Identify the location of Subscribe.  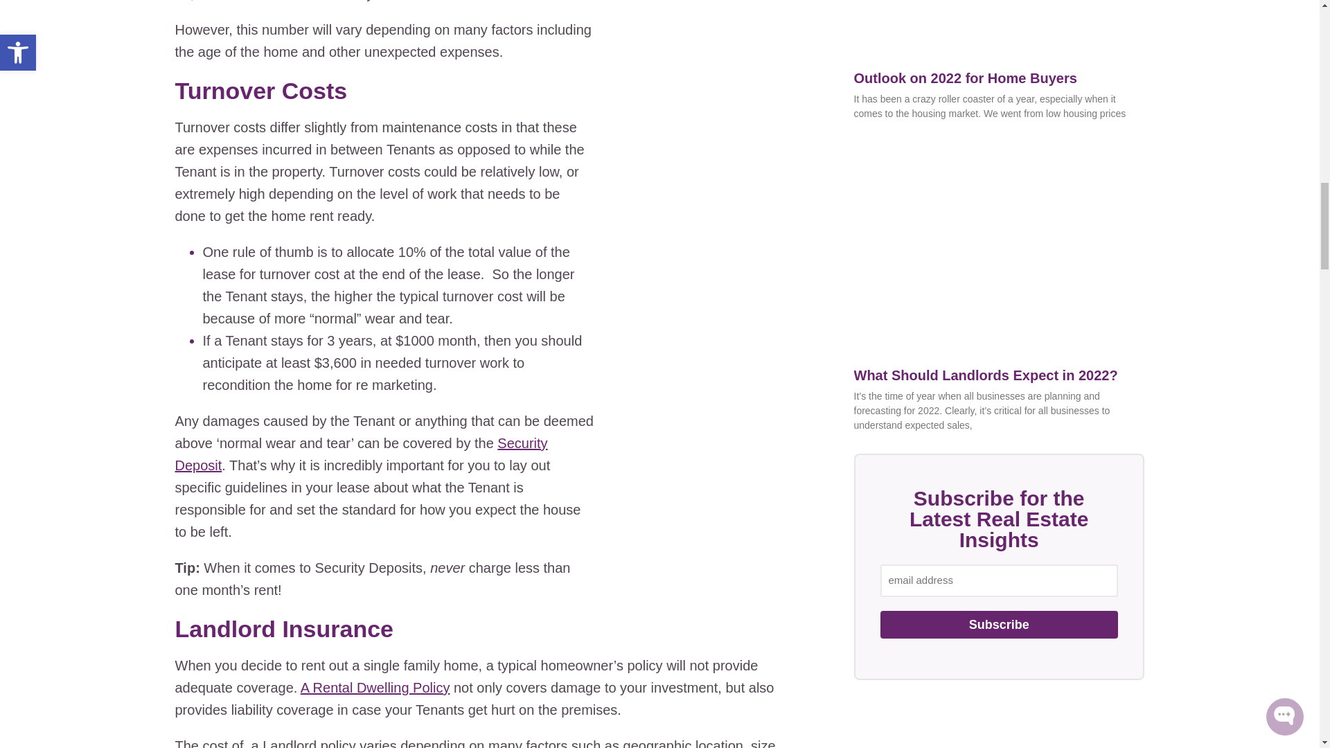
(997, 625).